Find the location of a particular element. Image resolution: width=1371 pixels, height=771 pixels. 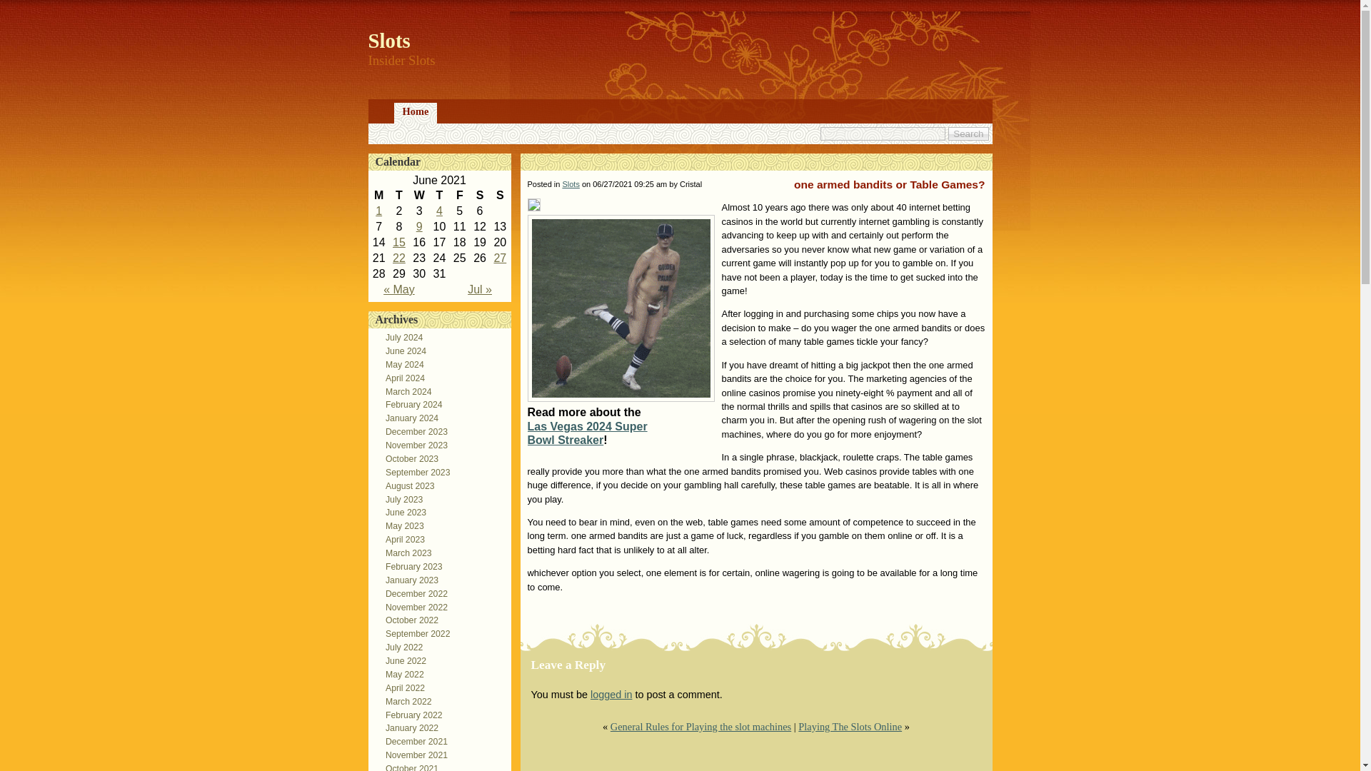

October 2023 is located at coordinates (408, 459).